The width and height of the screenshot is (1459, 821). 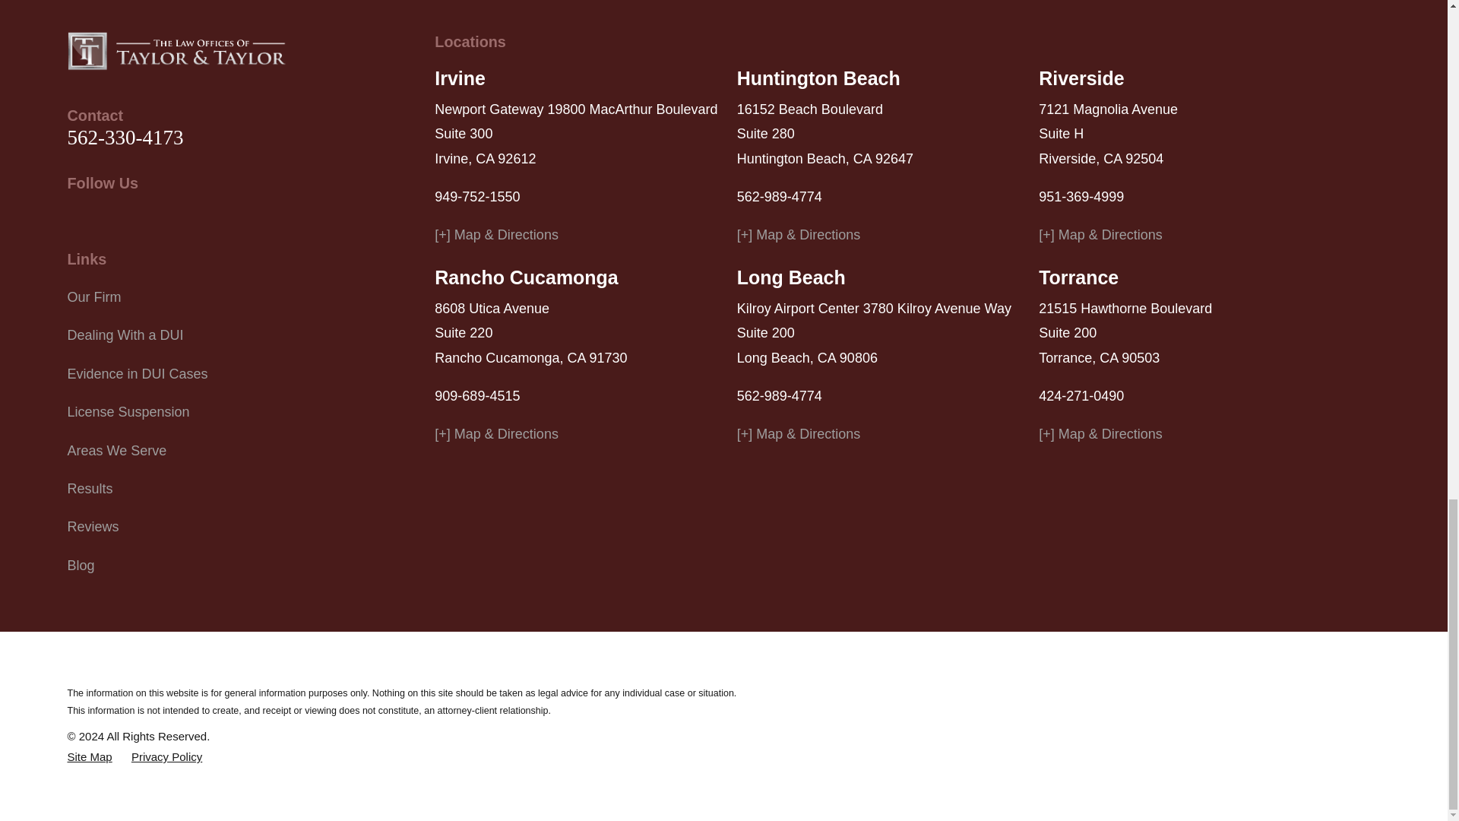 What do you see at coordinates (176, 50) in the screenshot?
I see `Home` at bounding box center [176, 50].